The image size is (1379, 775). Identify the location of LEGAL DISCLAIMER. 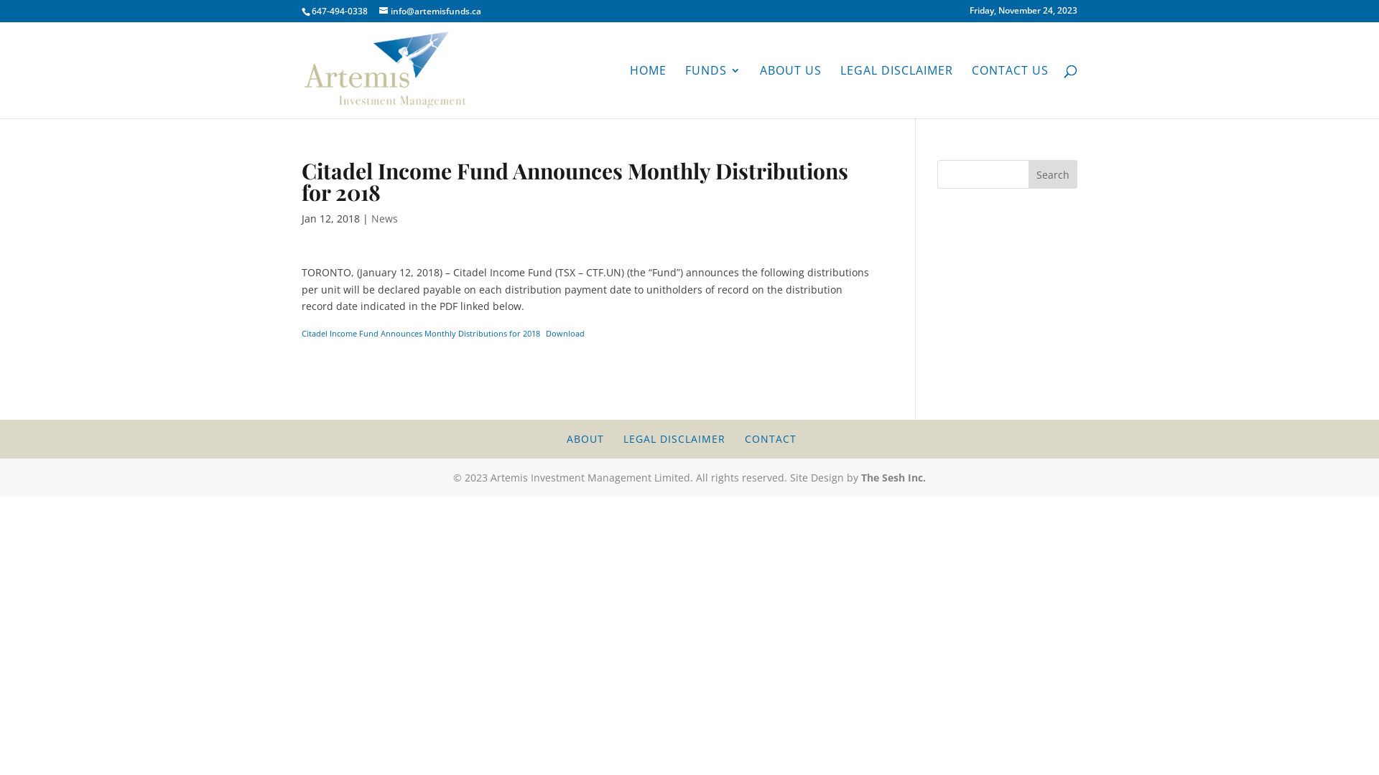
(674, 439).